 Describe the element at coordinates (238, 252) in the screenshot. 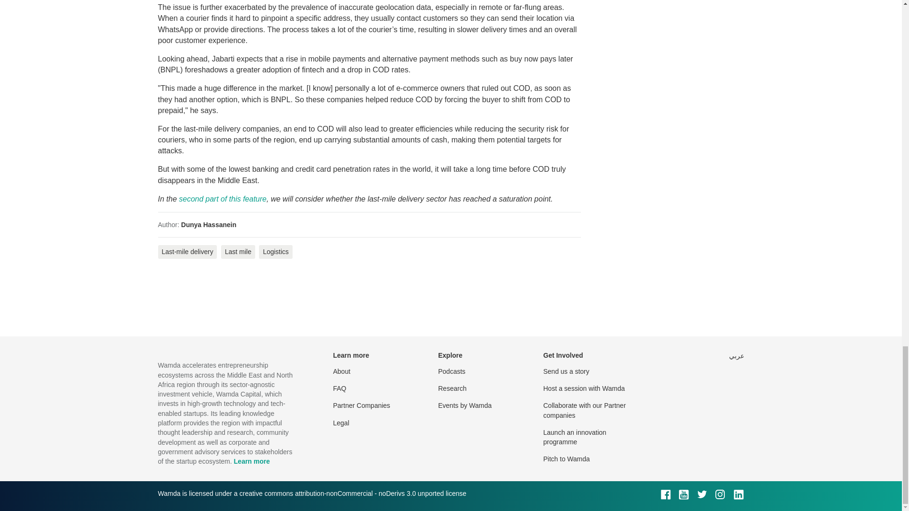

I see `Last mile` at that location.